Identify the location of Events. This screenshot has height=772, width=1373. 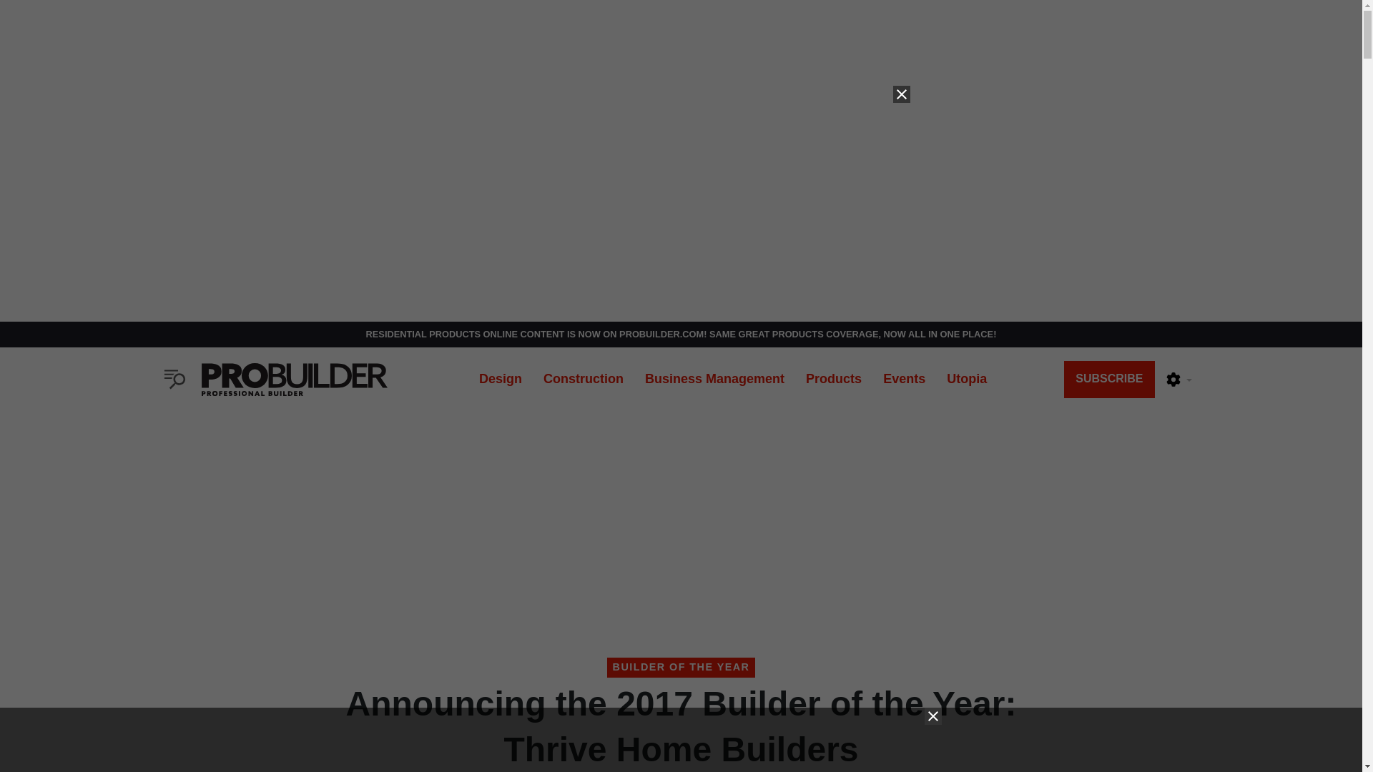
(904, 379).